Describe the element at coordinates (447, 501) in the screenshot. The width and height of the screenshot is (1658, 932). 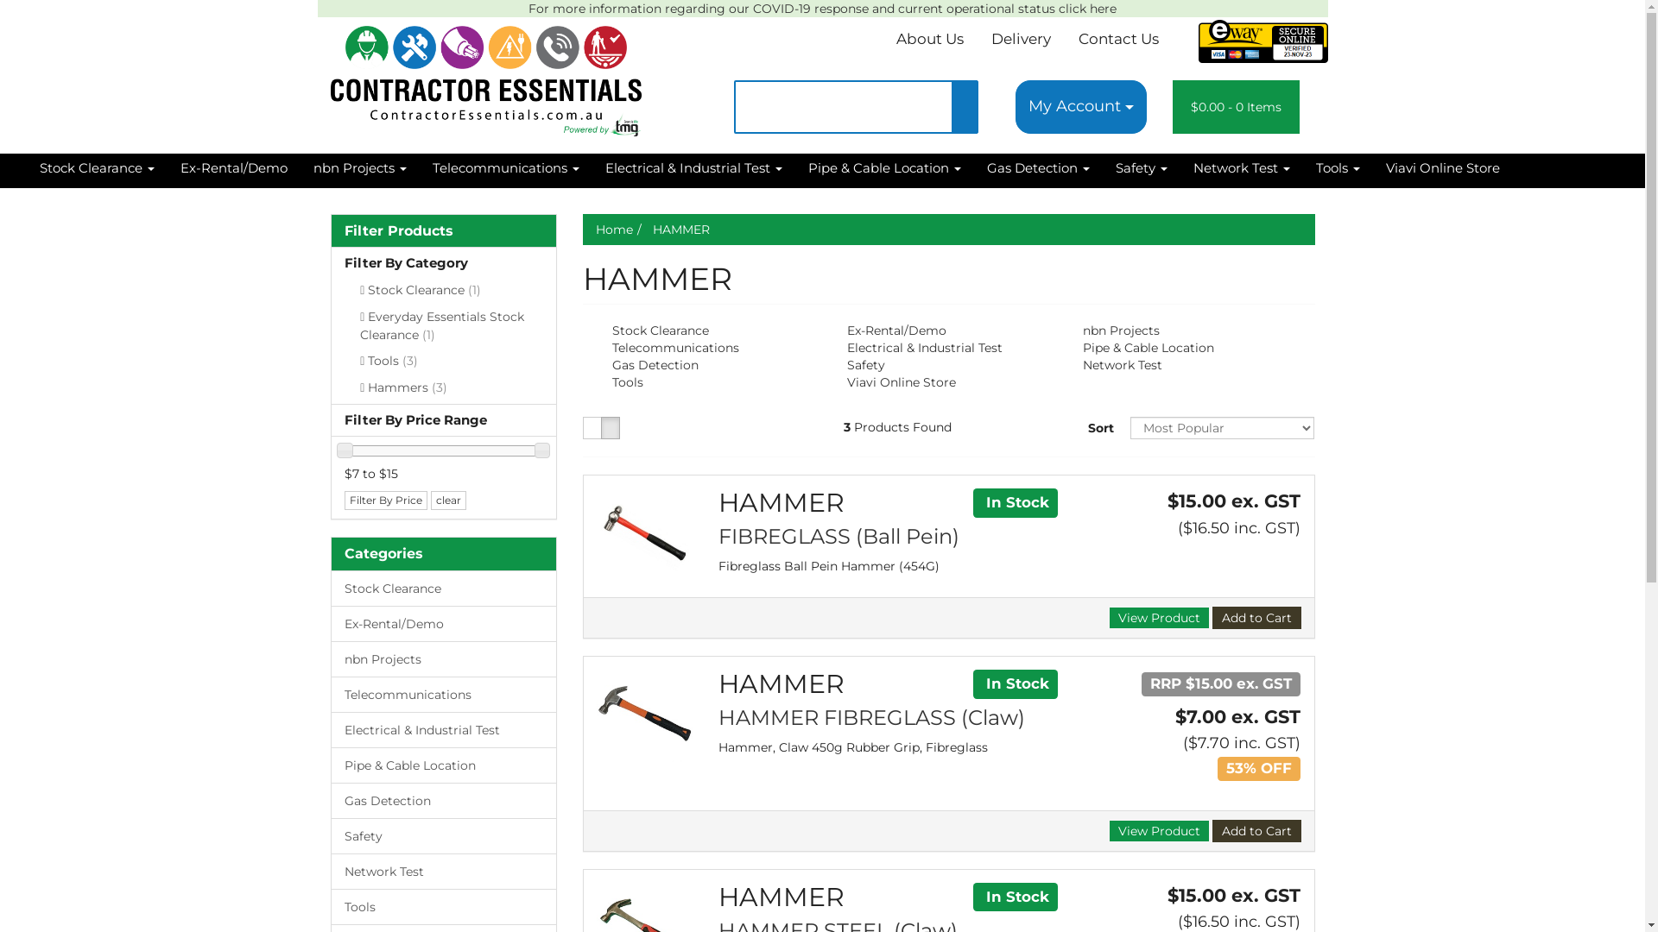
I see `clear` at that location.